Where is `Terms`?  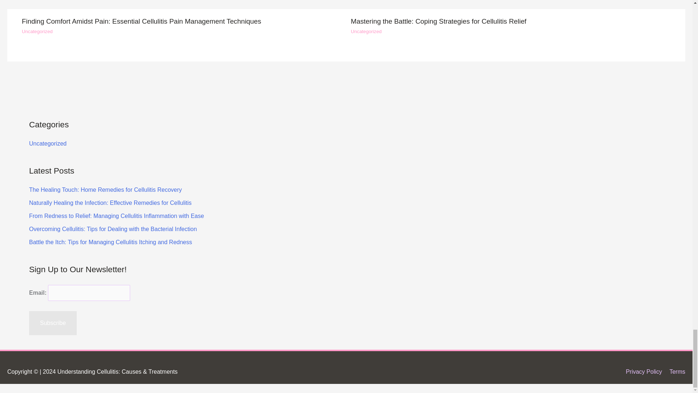
Terms is located at coordinates (674, 372).